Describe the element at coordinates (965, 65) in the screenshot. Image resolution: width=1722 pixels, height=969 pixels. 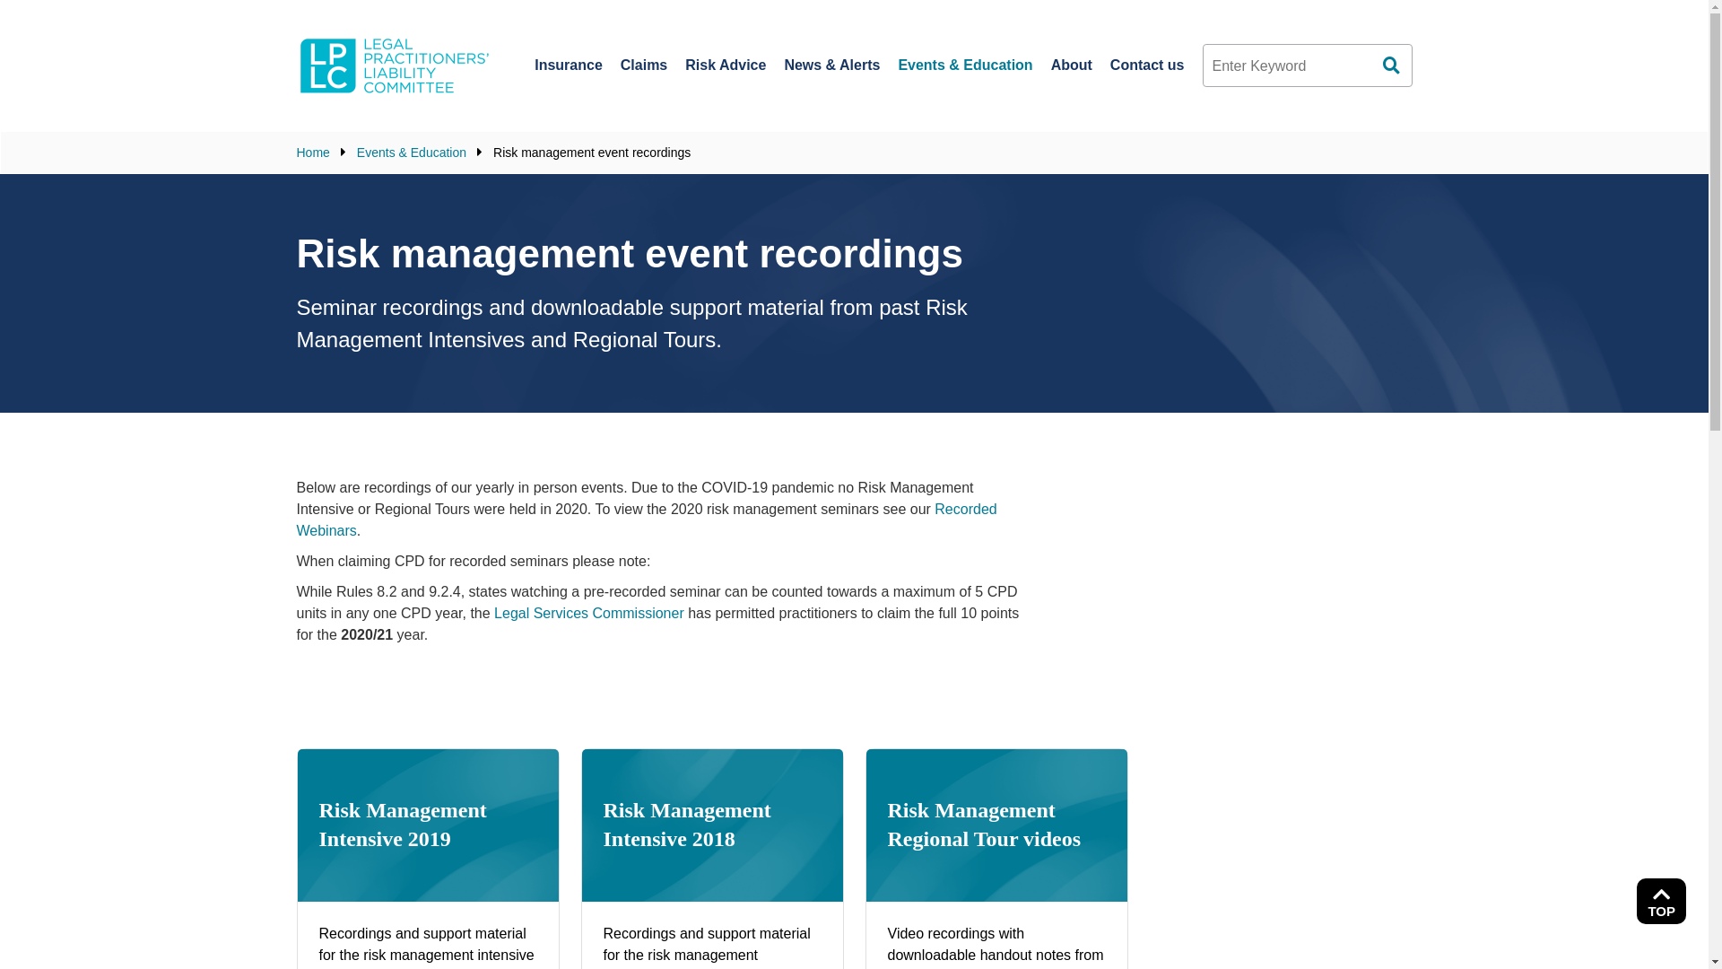
I see `Events & Education` at that location.